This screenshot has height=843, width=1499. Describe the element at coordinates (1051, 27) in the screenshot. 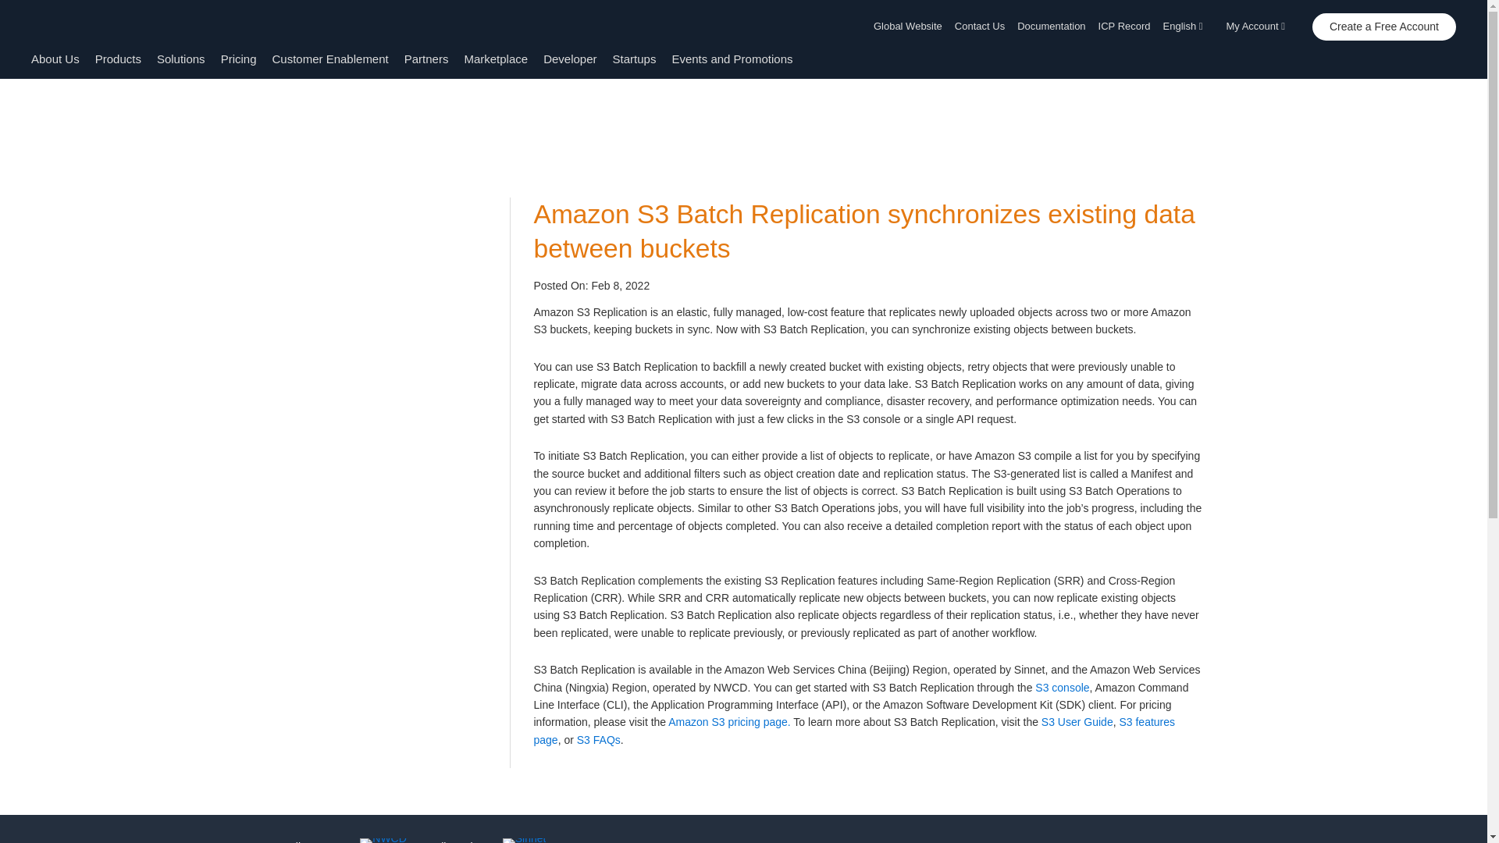

I see `Documentation` at that location.